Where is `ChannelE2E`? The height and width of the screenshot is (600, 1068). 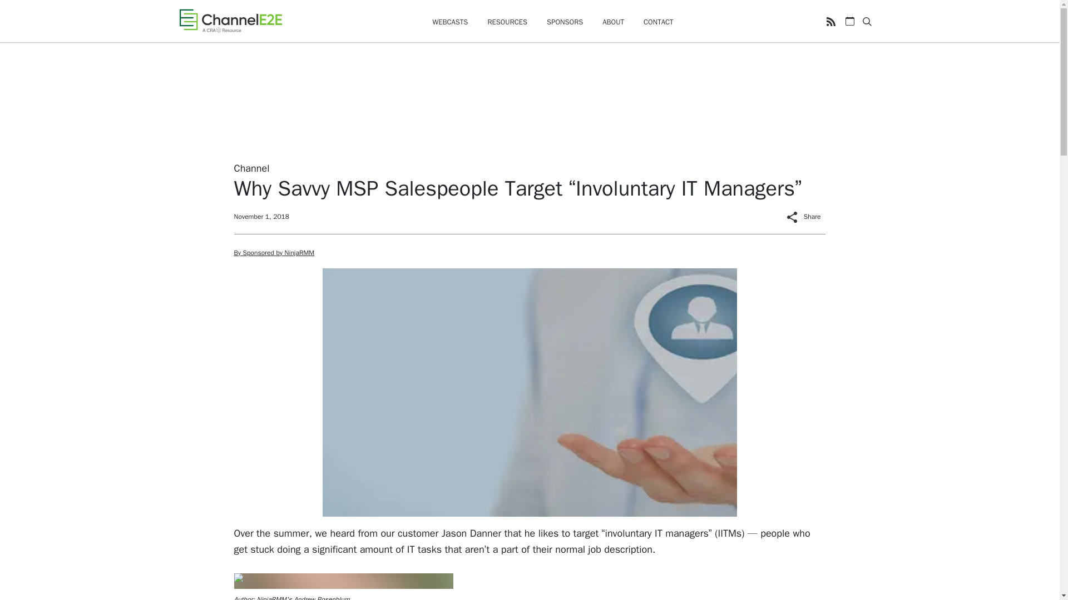 ChannelE2E is located at coordinates (230, 21).